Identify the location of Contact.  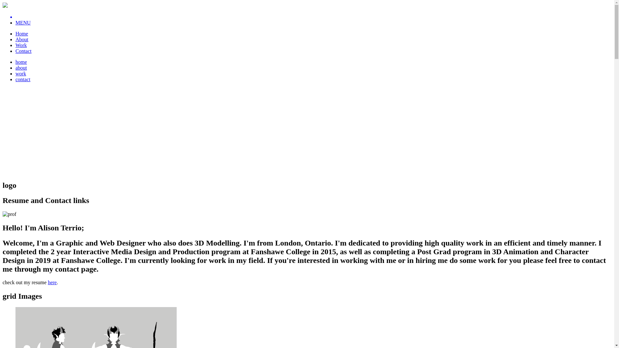
(24, 51).